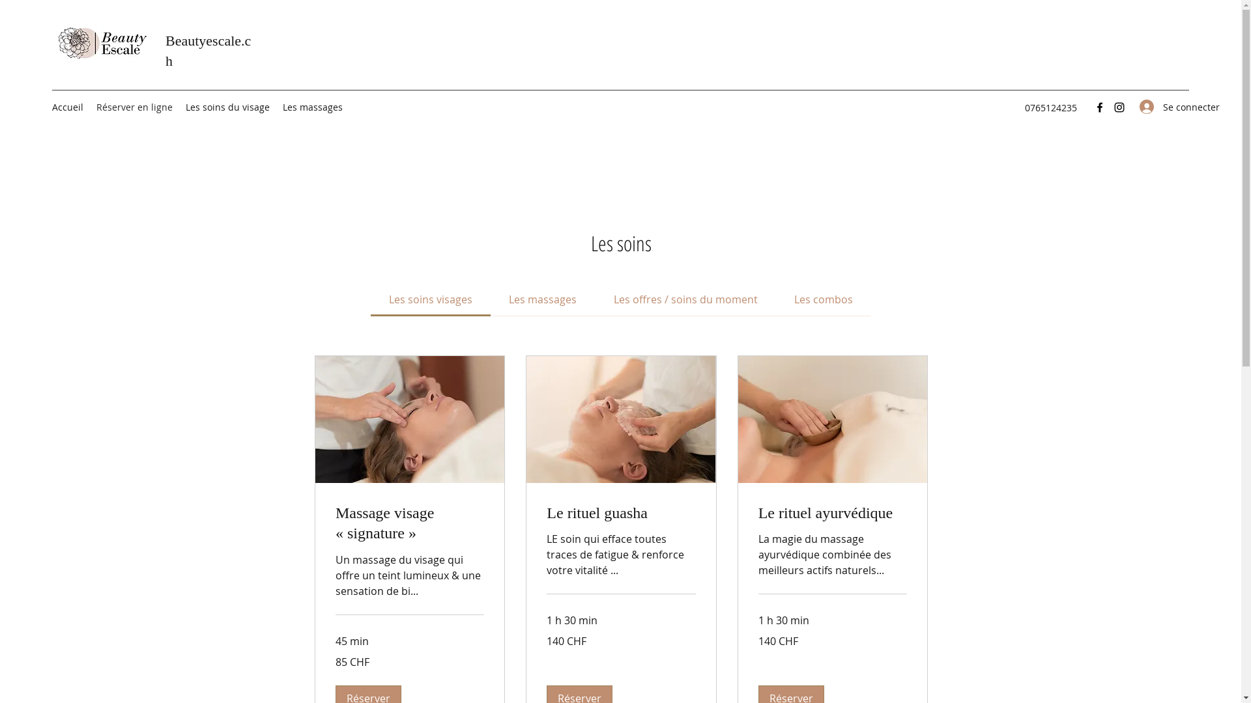  Describe the element at coordinates (621, 514) in the screenshot. I see `Le rituel guasha` at that location.